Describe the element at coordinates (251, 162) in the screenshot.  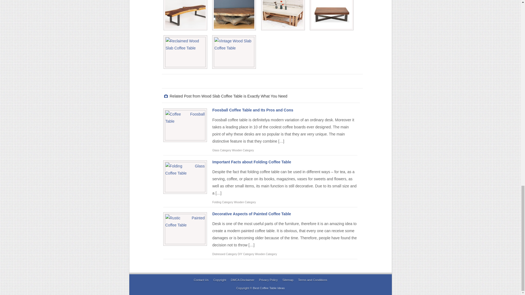
I see `Important Facts about Folding Coffee Table` at that location.